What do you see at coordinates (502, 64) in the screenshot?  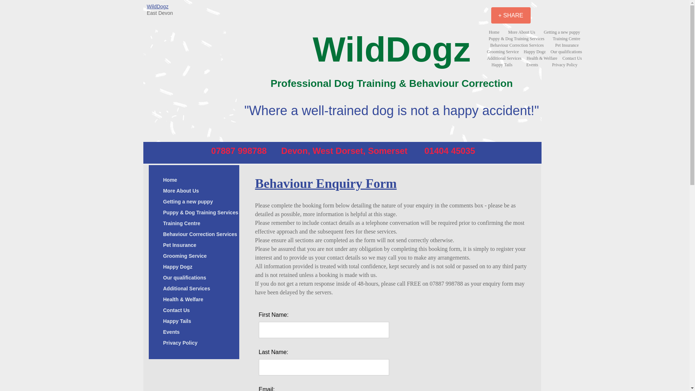 I see `Happy Tails` at bounding box center [502, 64].